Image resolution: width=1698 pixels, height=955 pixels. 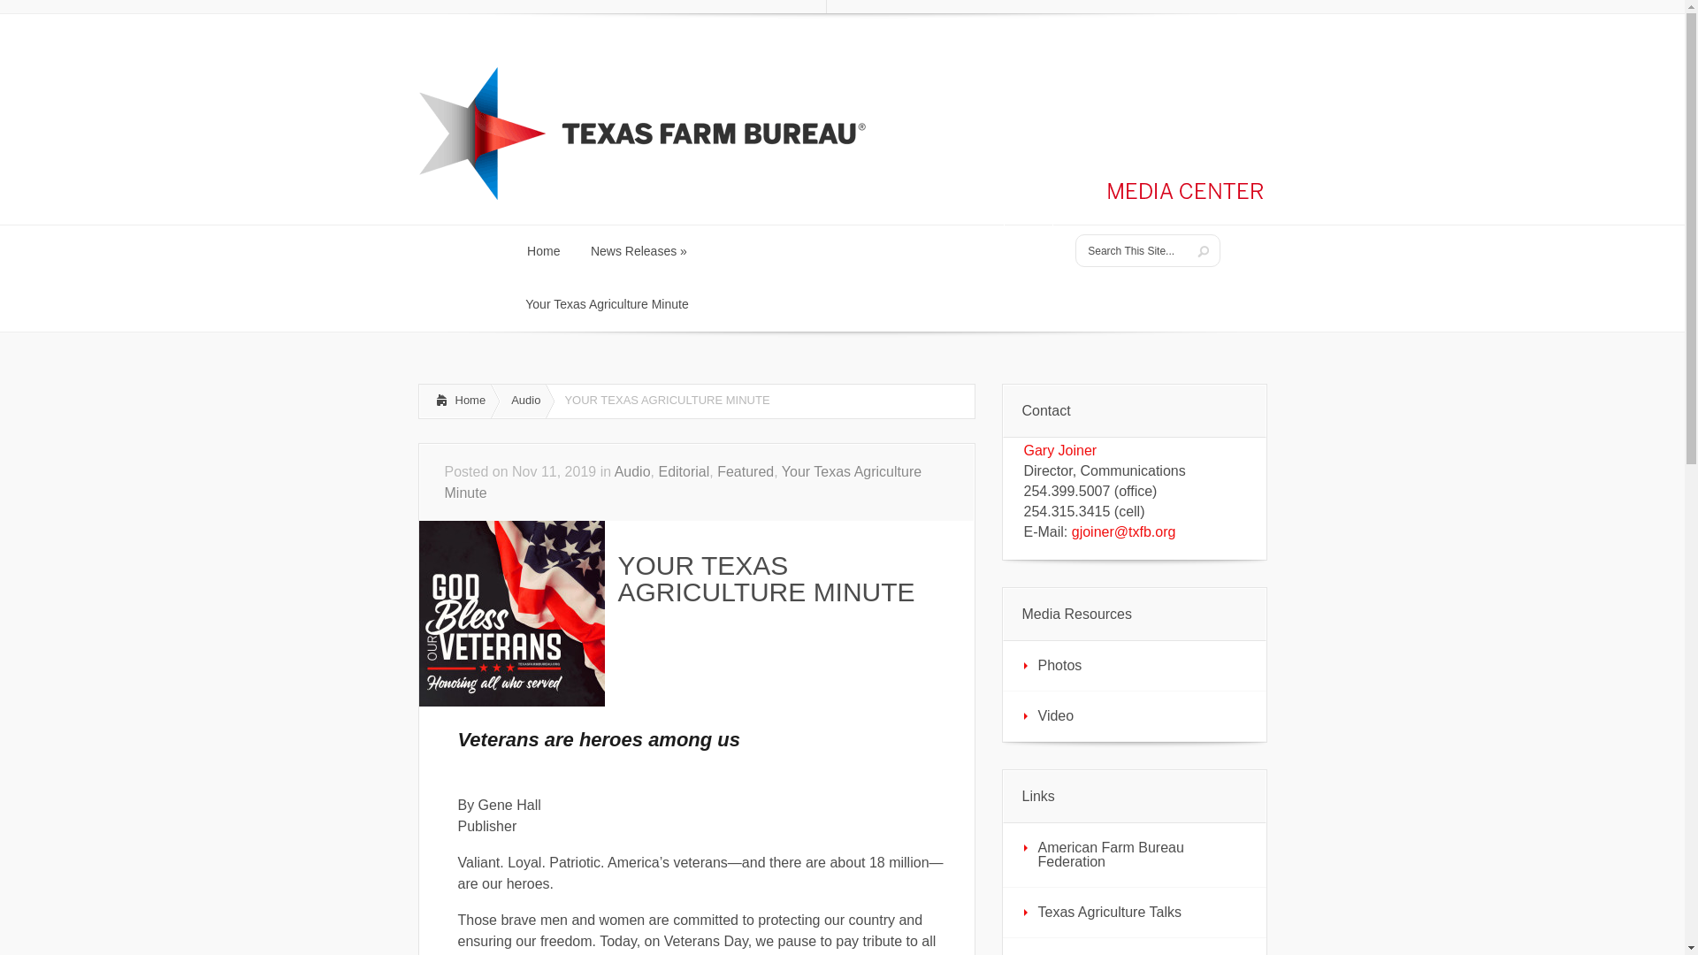 What do you see at coordinates (745, 471) in the screenshot?
I see `Featured` at bounding box center [745, 471].